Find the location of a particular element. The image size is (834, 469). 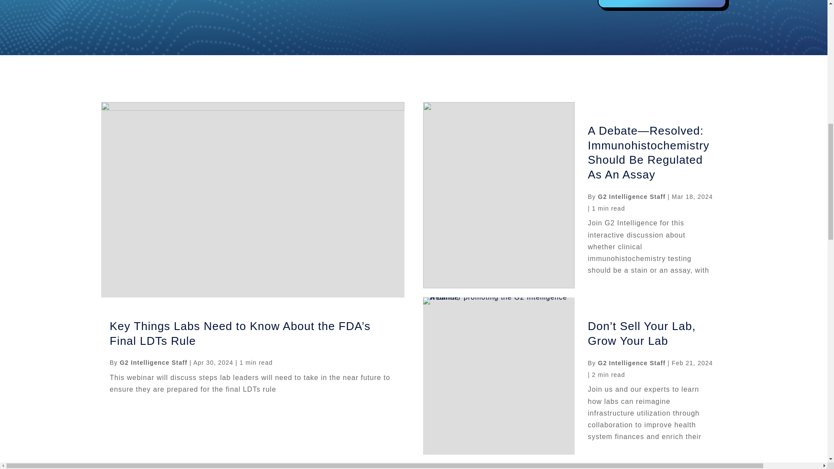

G2 Intelligence Staff is located at coordinates (154, 363).